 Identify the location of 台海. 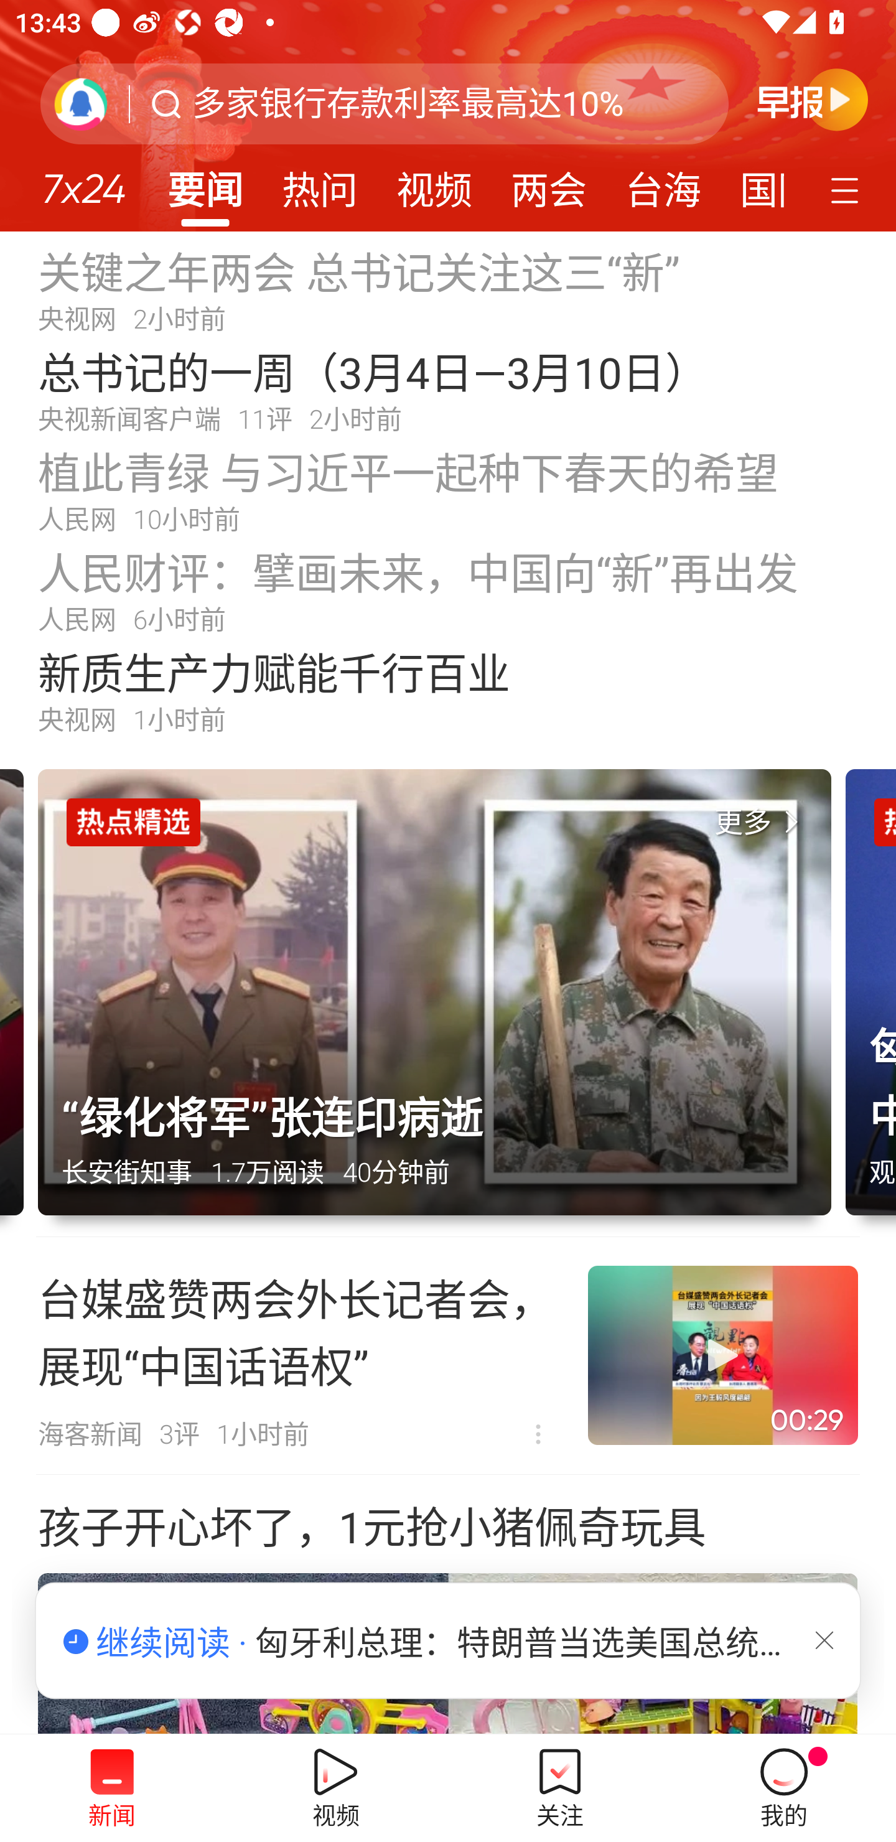
(663, 183).